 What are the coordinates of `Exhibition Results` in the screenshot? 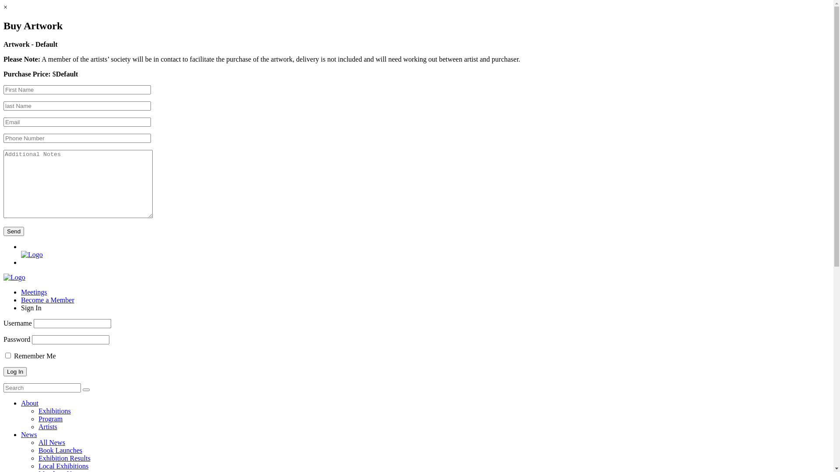 It's located at (65, 458).